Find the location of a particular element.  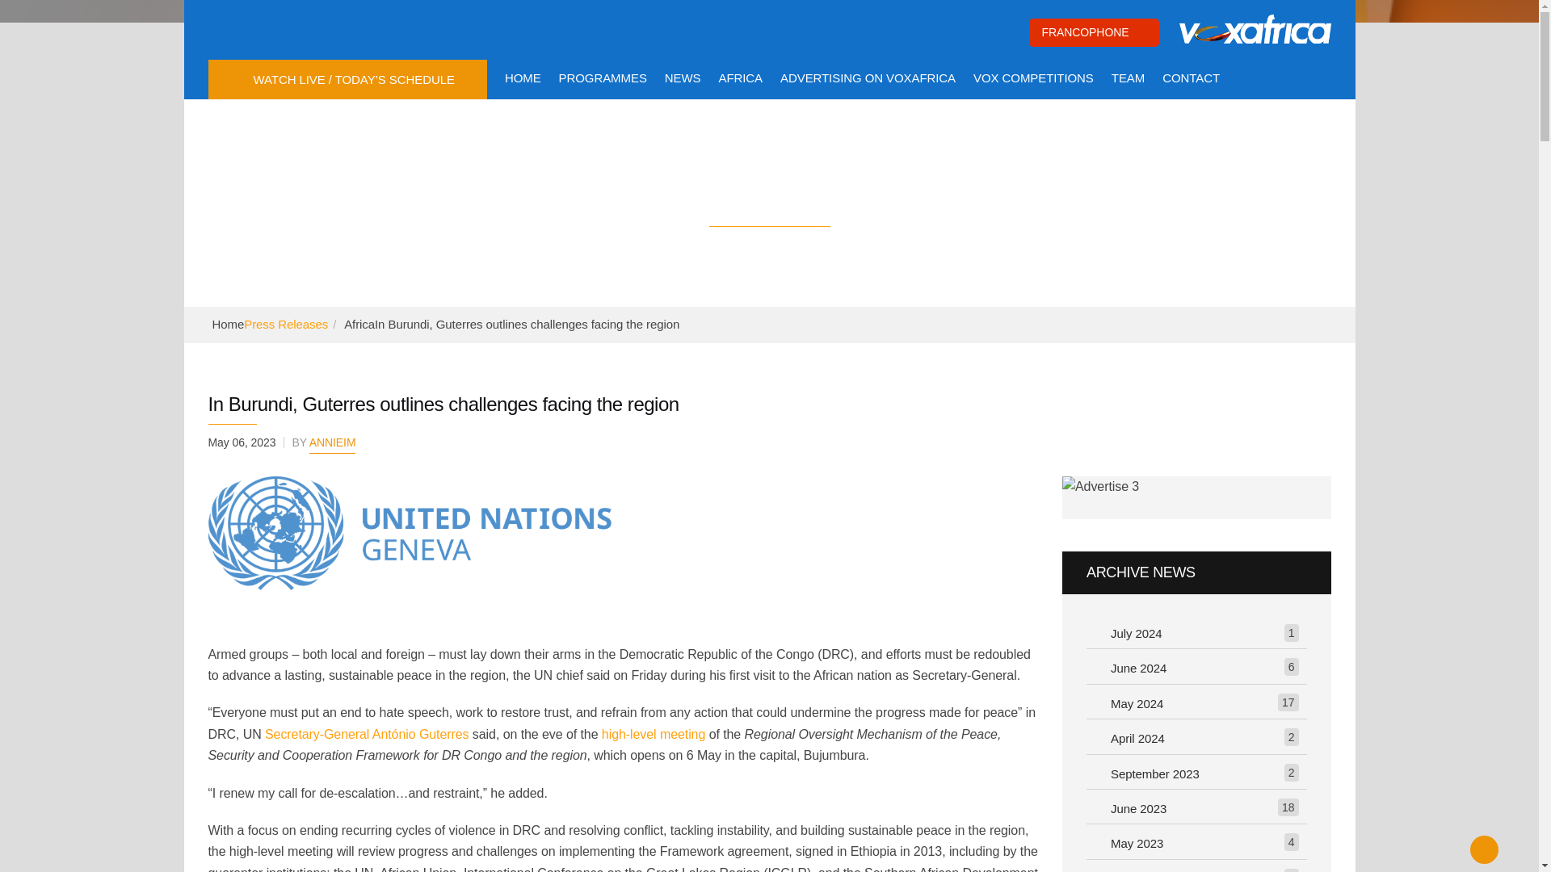

HOME is located at coordinates (523, 78).